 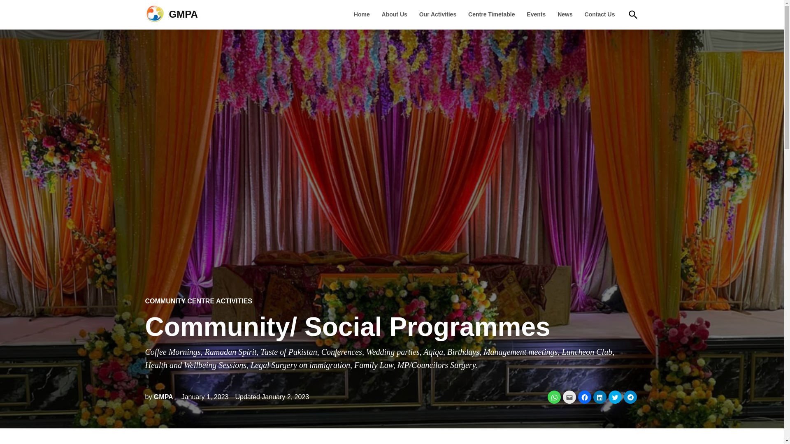 What do you see at coordinates (163, 397) in the screenshot?
I see `GMPA` at bounding box center [163, 397].